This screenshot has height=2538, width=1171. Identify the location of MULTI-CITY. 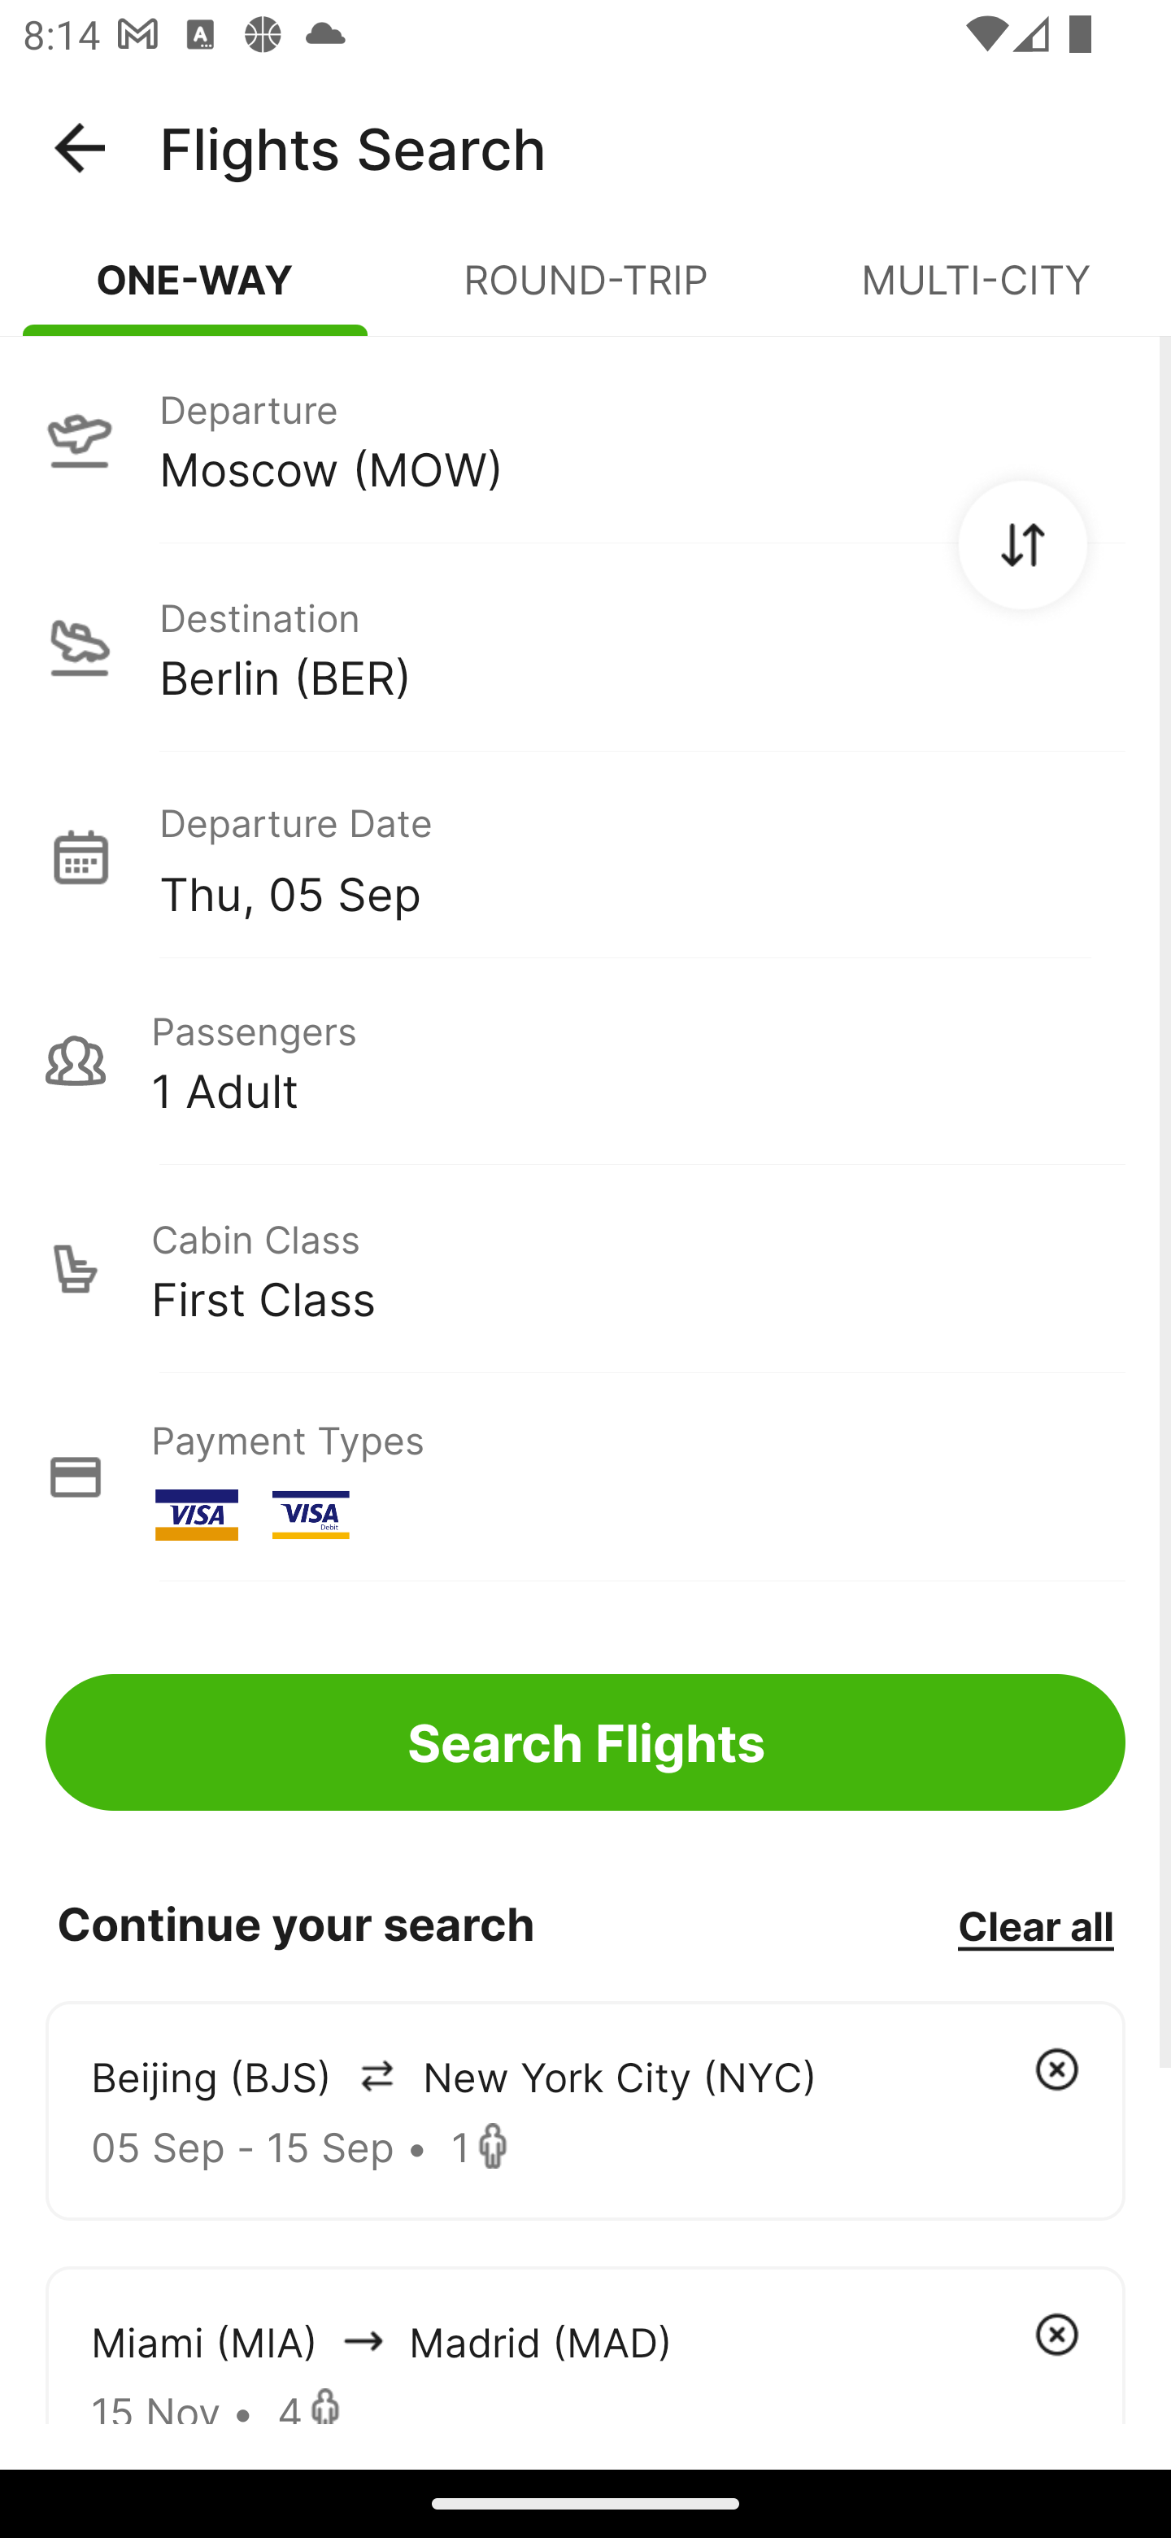
(976, 293).